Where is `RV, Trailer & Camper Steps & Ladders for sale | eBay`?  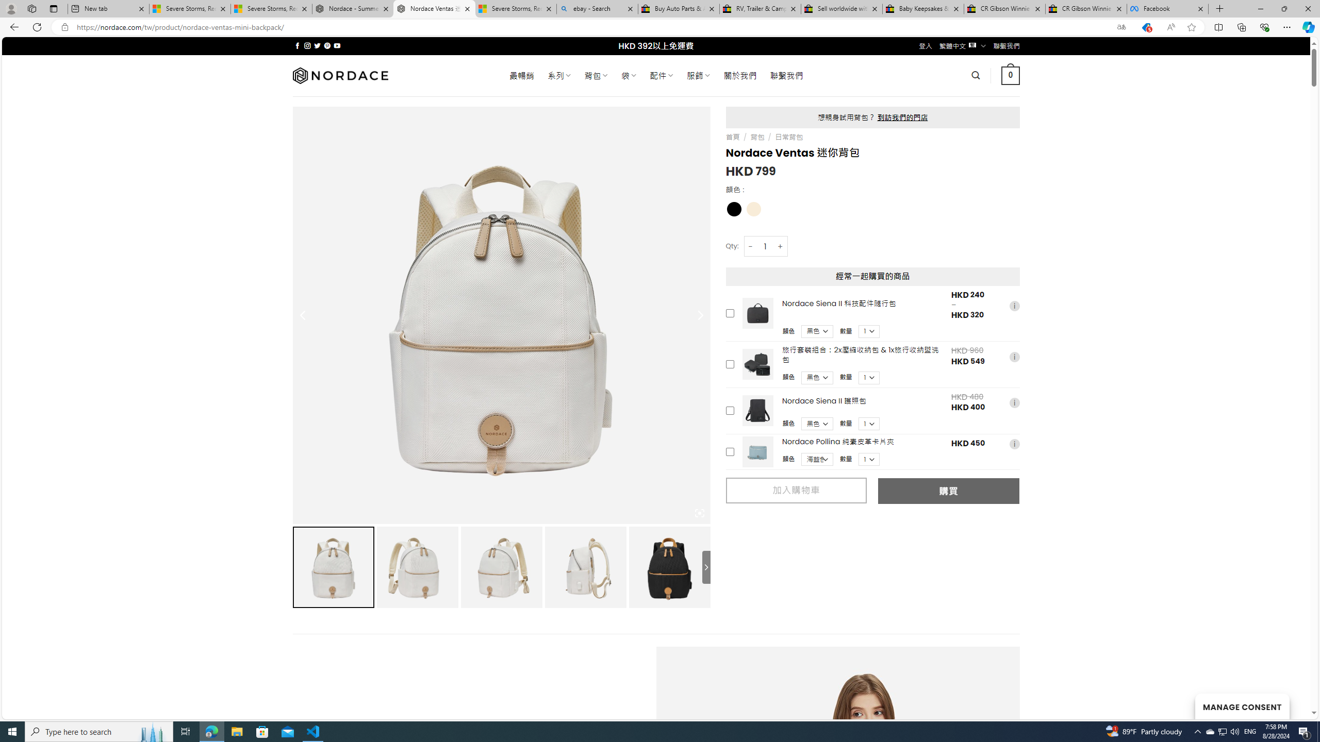
RV, Trailer & Camper Steps & Ladders for sale | eBay is located at coordinates (760, 9).